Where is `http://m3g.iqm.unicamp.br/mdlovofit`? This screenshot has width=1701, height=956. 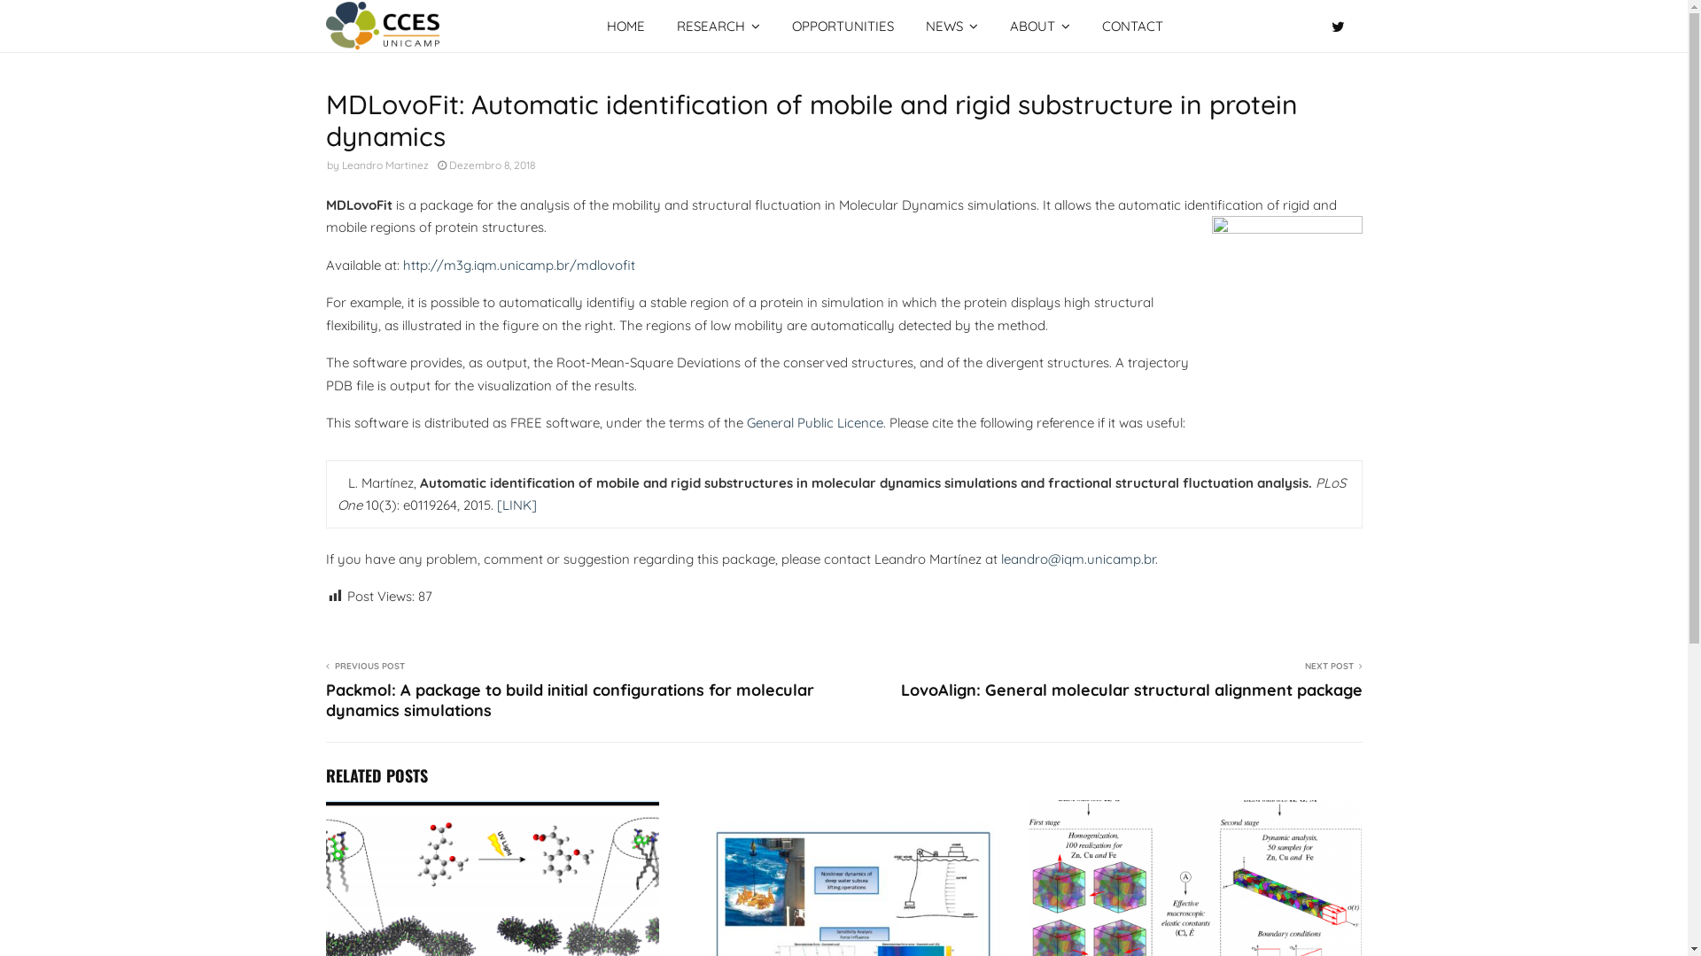
http://m3g.iqm.unicamp.br/mdlovofit is located at coordinates (518, 266).